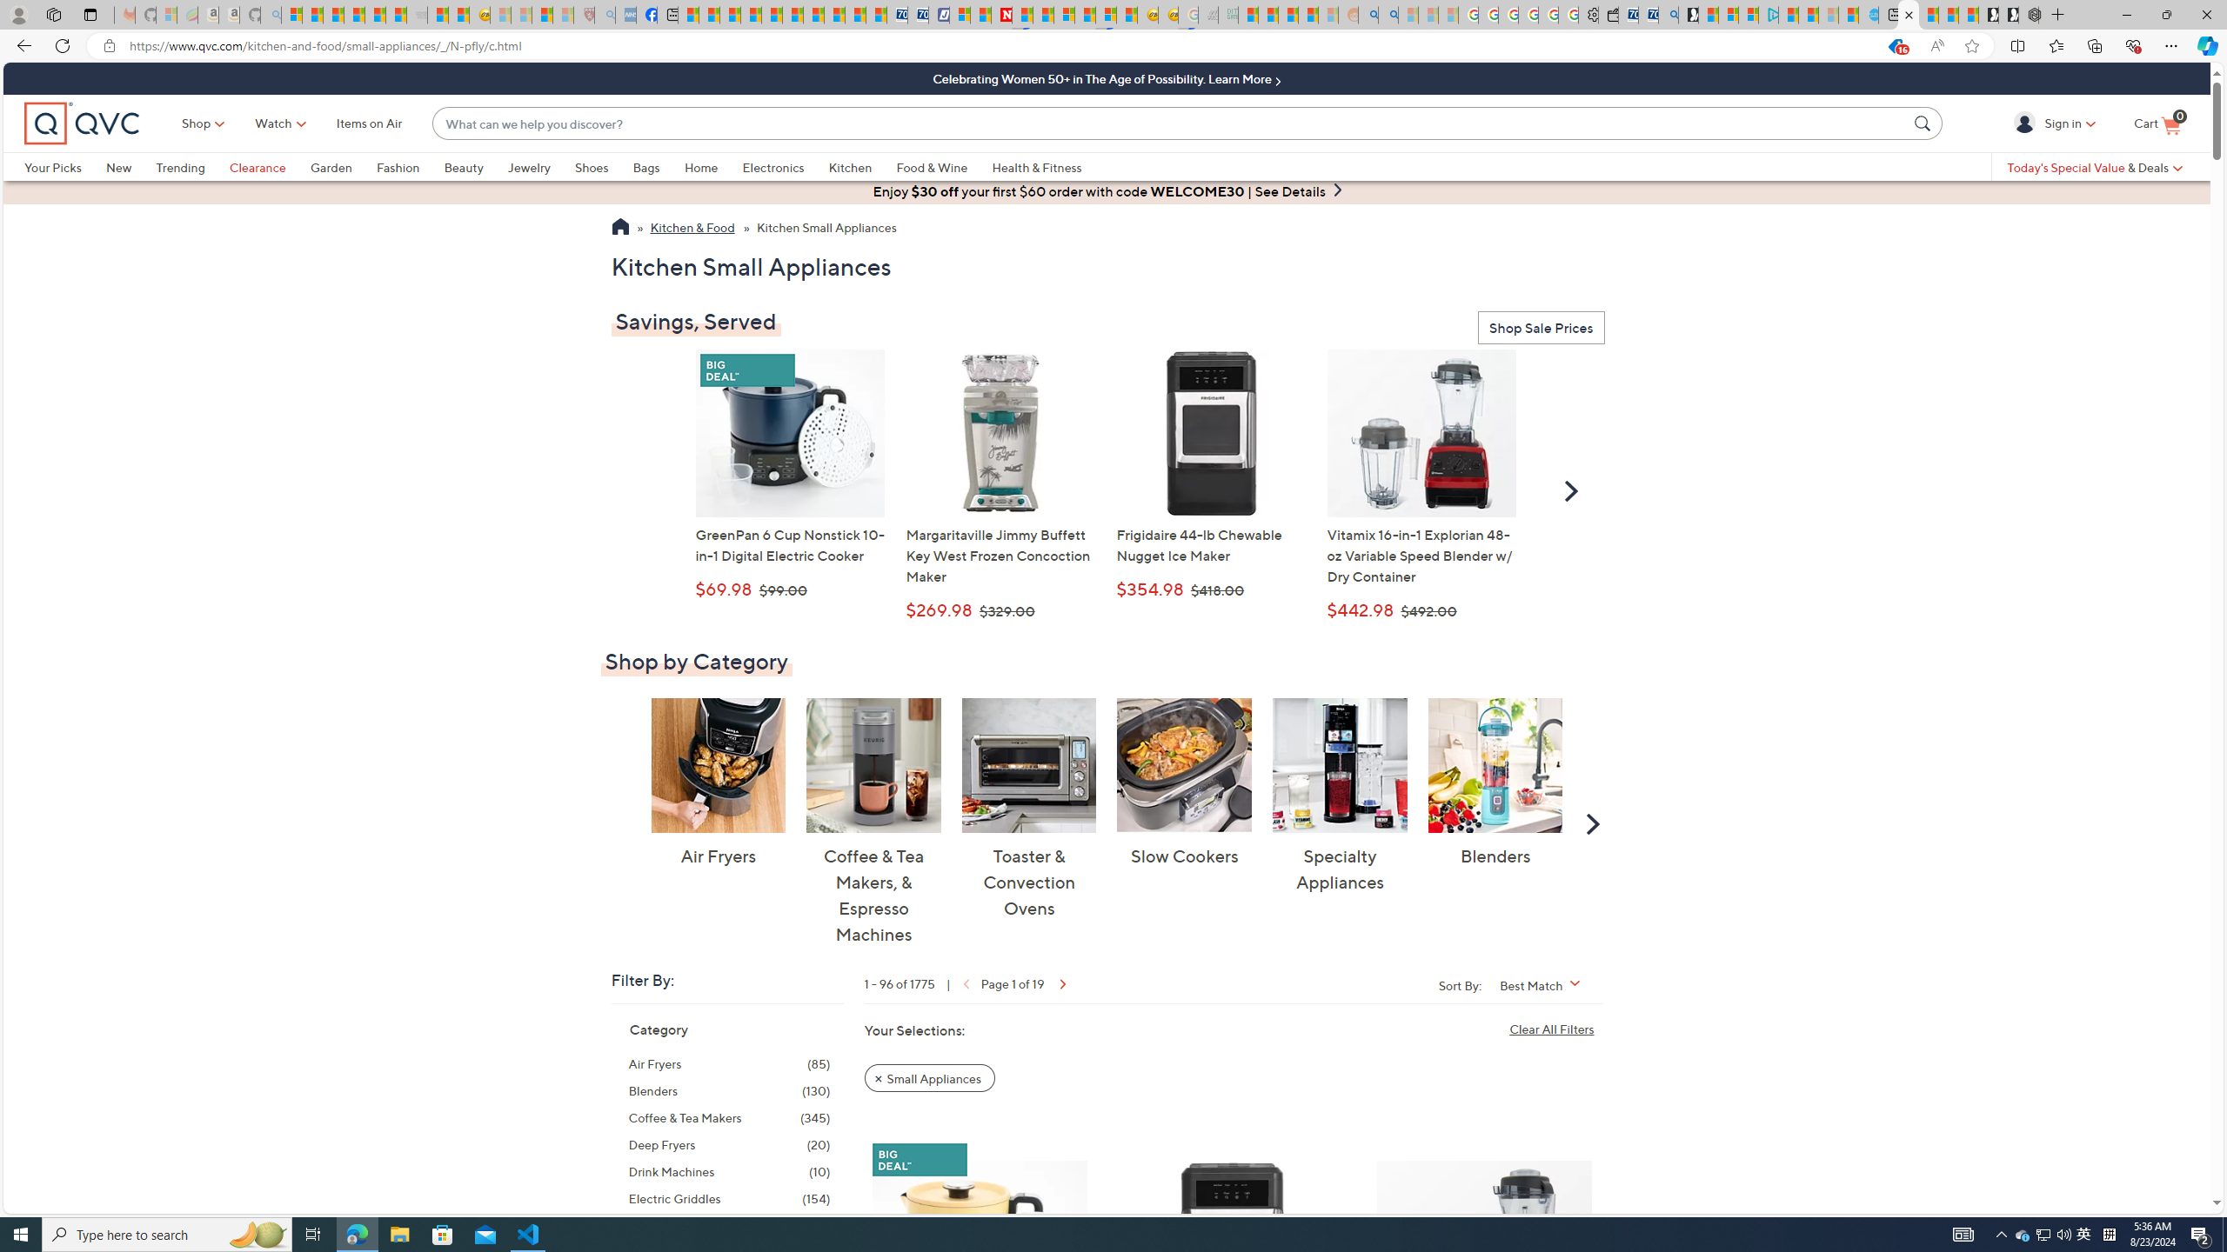  What do you see at coordinates (1030, 809) in the screenshot?
I see `Toaster & Convection Ovens Toaster & Convection Ovens` at bounding box center [1030, 809].